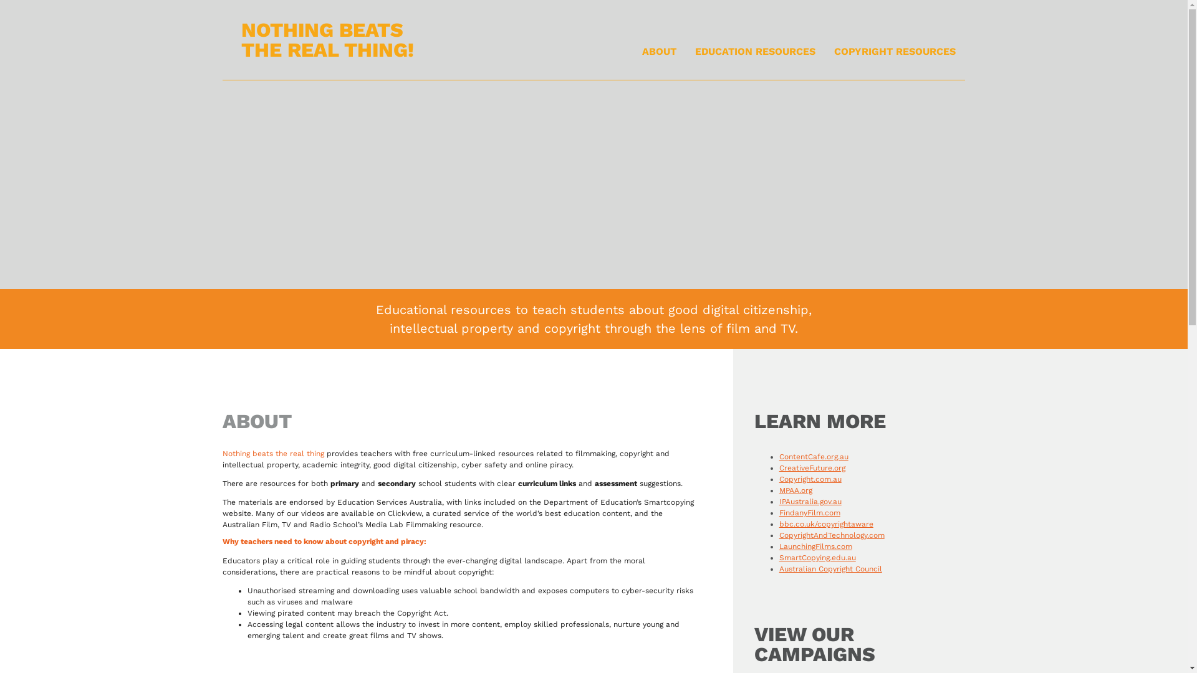 This screenshot has height=673, width=1197. Describe the element at coordinates (810, 513) in the screenshot. I see `FindanyFilm.com` at that location.